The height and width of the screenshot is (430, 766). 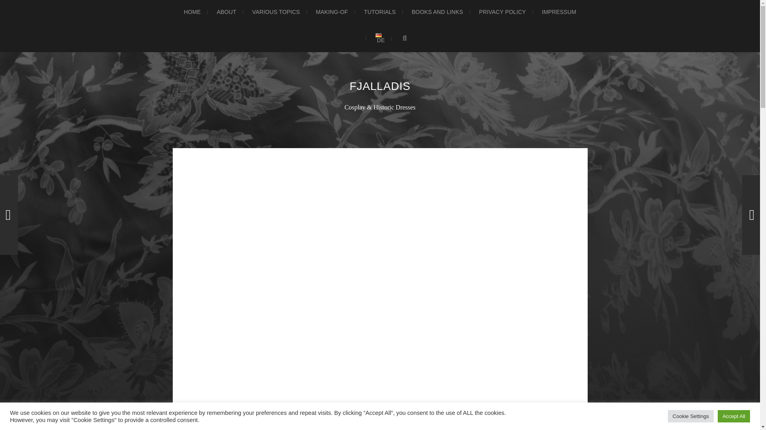 What do you see at coordinates (502, 12) in the screenshot?
I see `PRIVACY POLICY` at bounding box center [502, 12].